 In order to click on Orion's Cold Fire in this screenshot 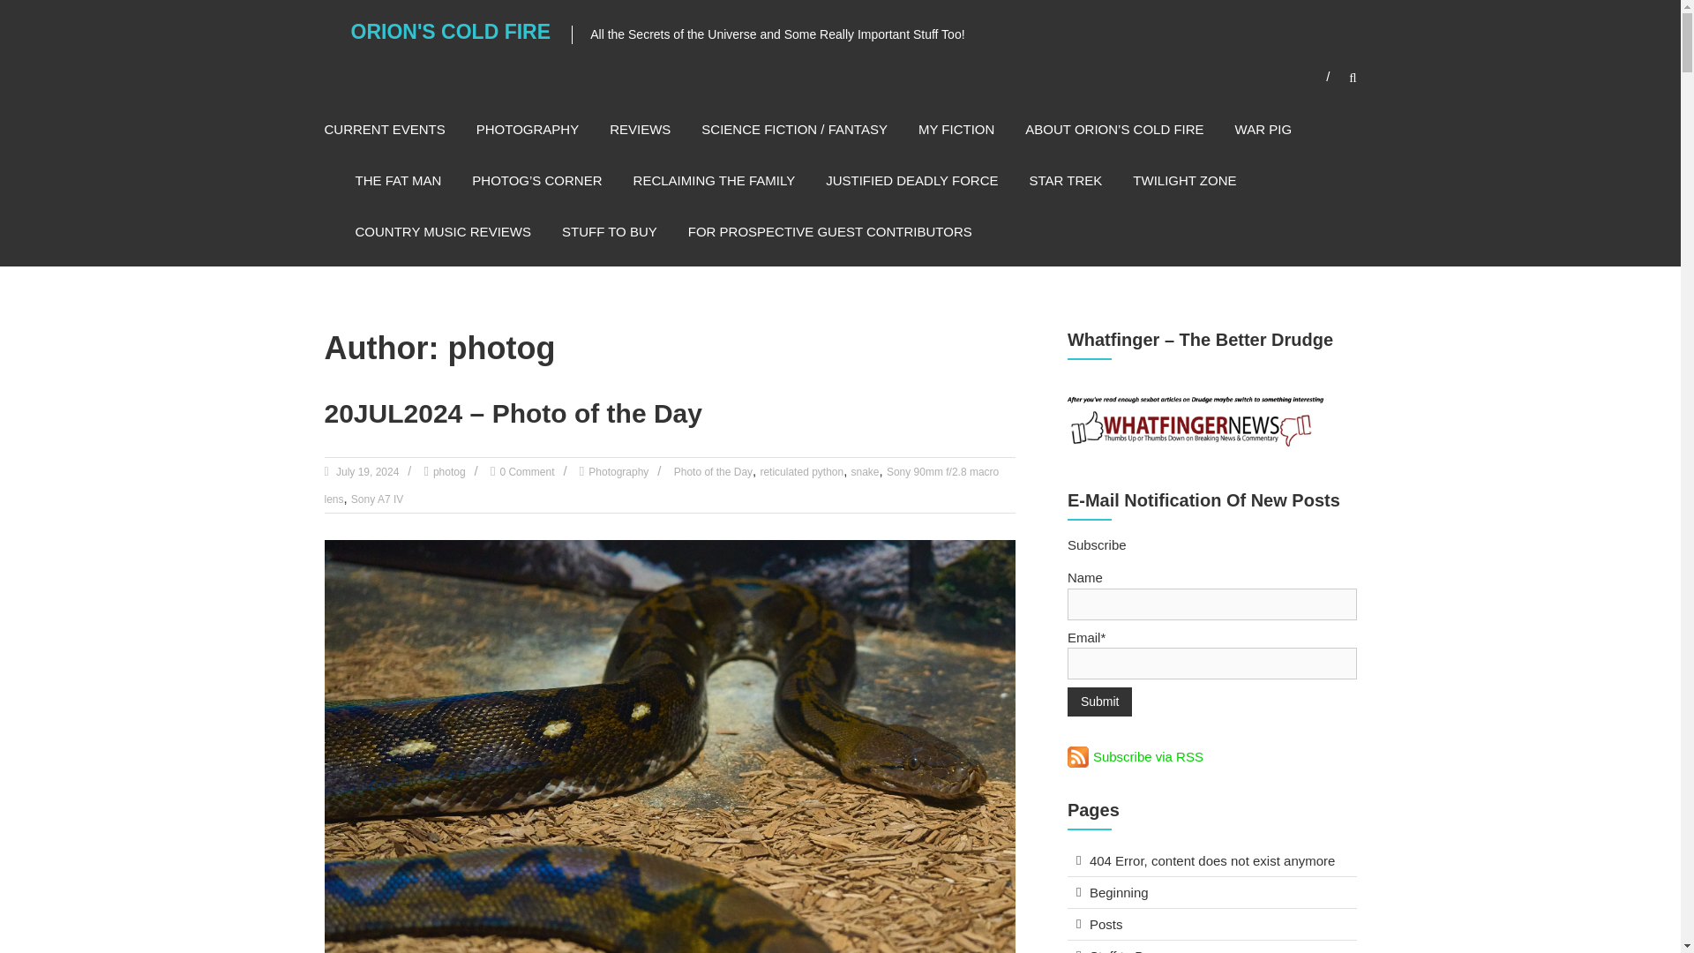, I will do `click(451, 31)`.